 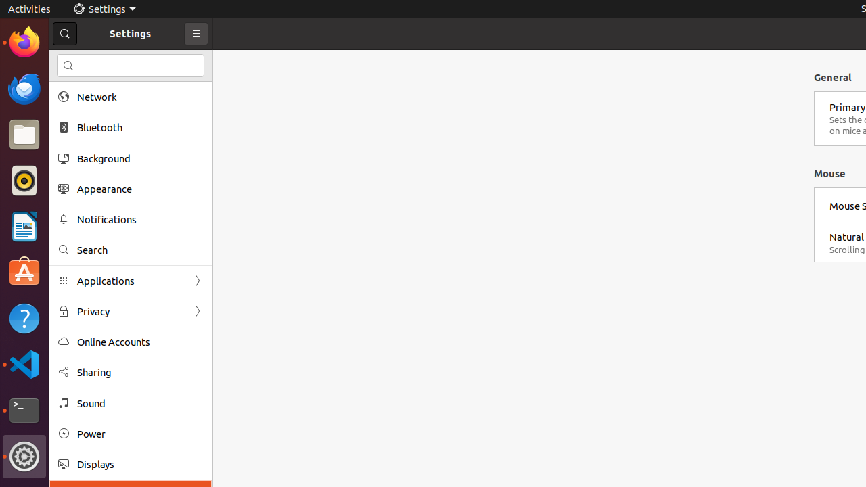 What do you see at coordinates (91, 203) in the screenshot?
I see `IsaHelpMain.desktop` at bounding box center [91, 203].